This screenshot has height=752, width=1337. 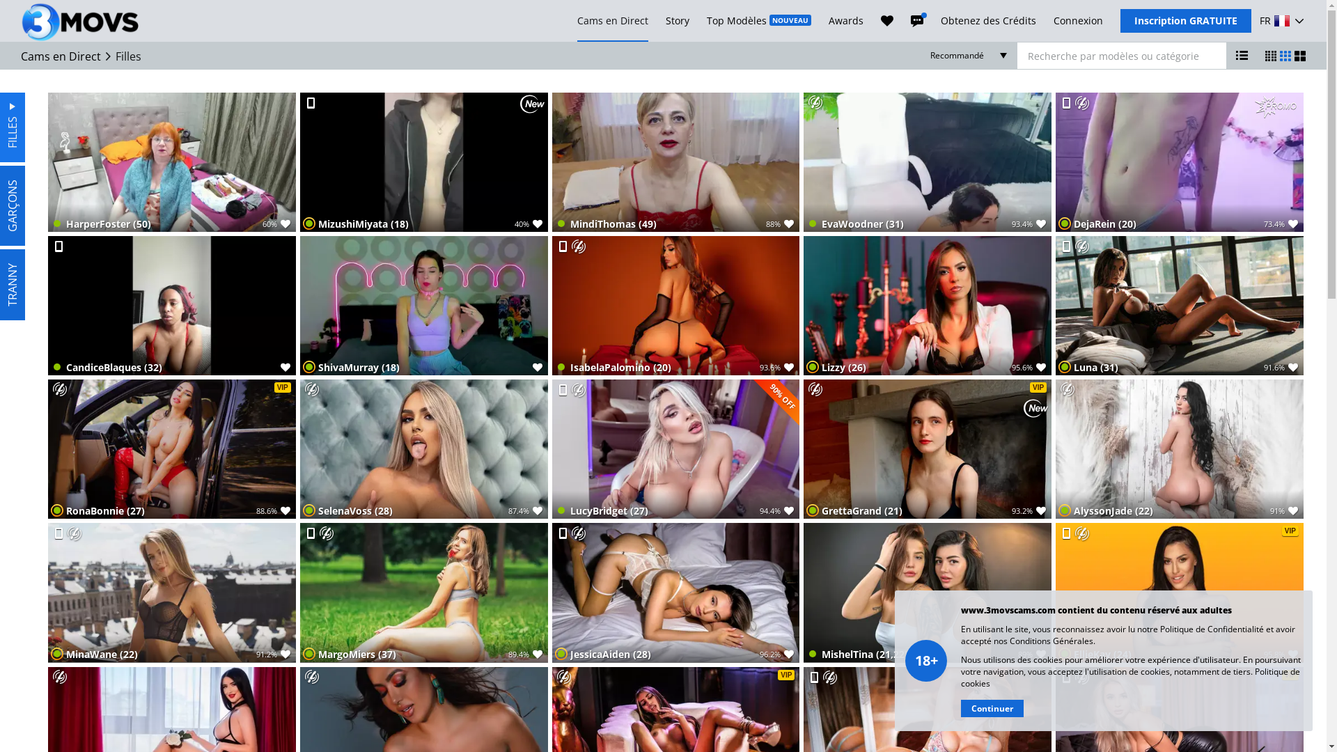 I want to click on Mobile En Direct, so click(x=563, y=246).